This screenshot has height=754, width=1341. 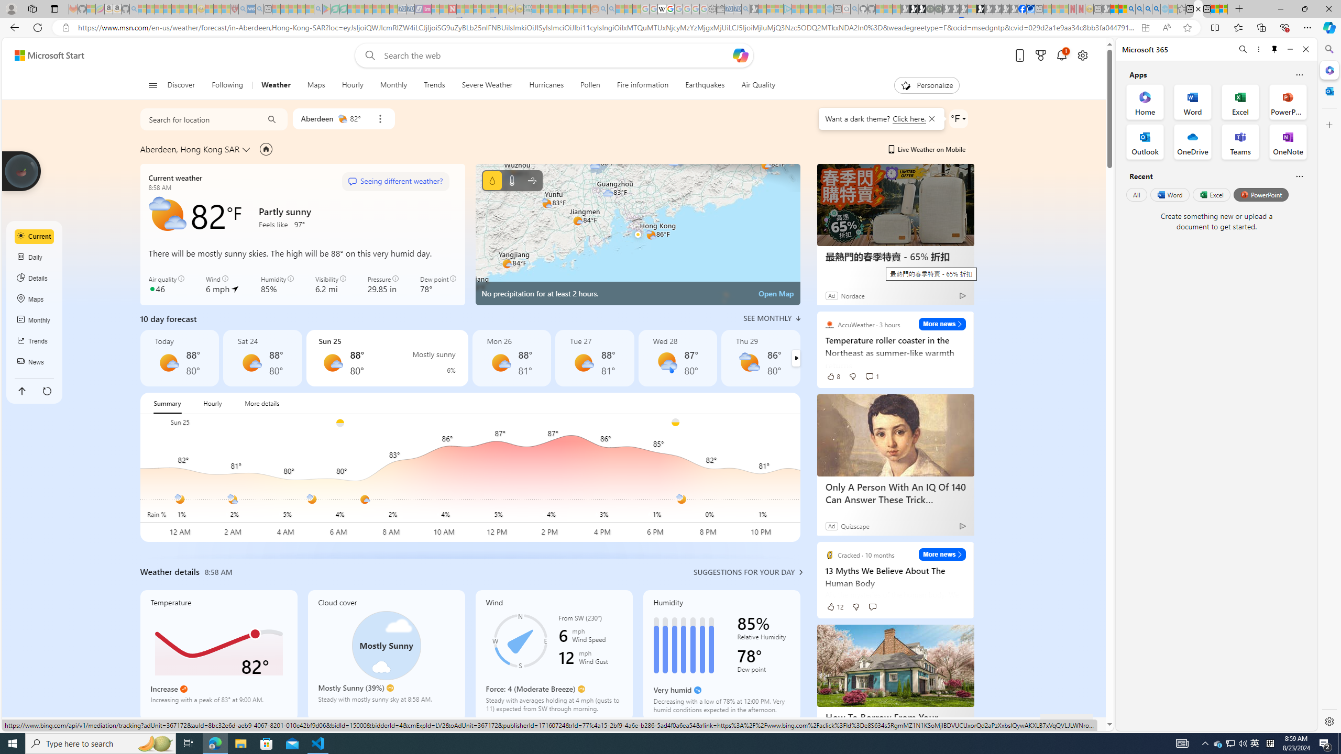 I want to click on Details, so click(x=35, y=279).